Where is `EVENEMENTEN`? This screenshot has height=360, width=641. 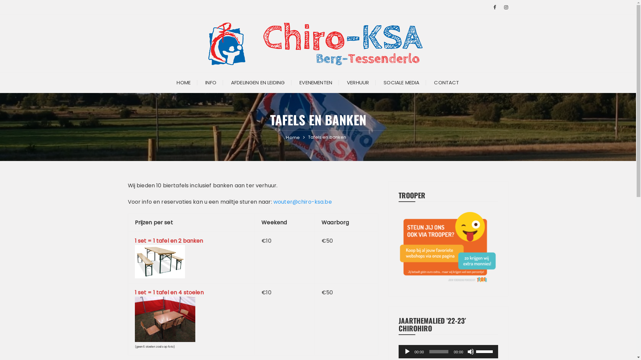
EVENEMENTEN is located at coordinates (316, 83).